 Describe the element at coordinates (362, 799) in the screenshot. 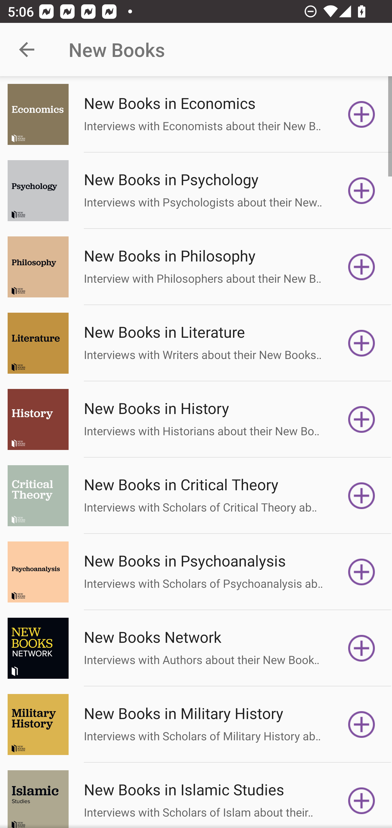

I see `Subscribe` at that location.